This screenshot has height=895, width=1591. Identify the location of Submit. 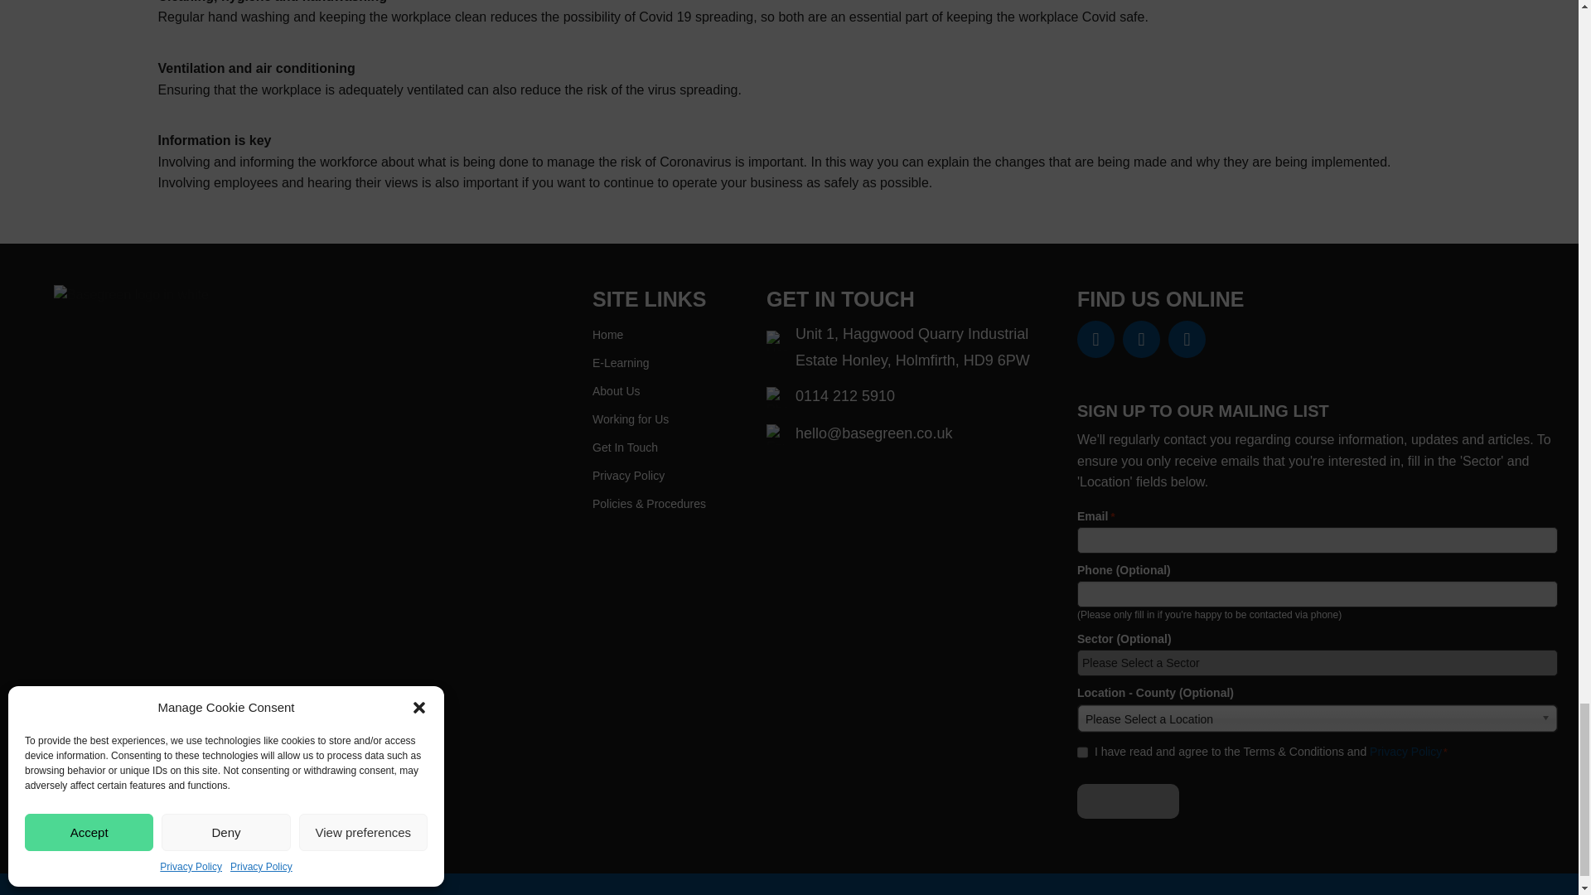
(1127, 801).